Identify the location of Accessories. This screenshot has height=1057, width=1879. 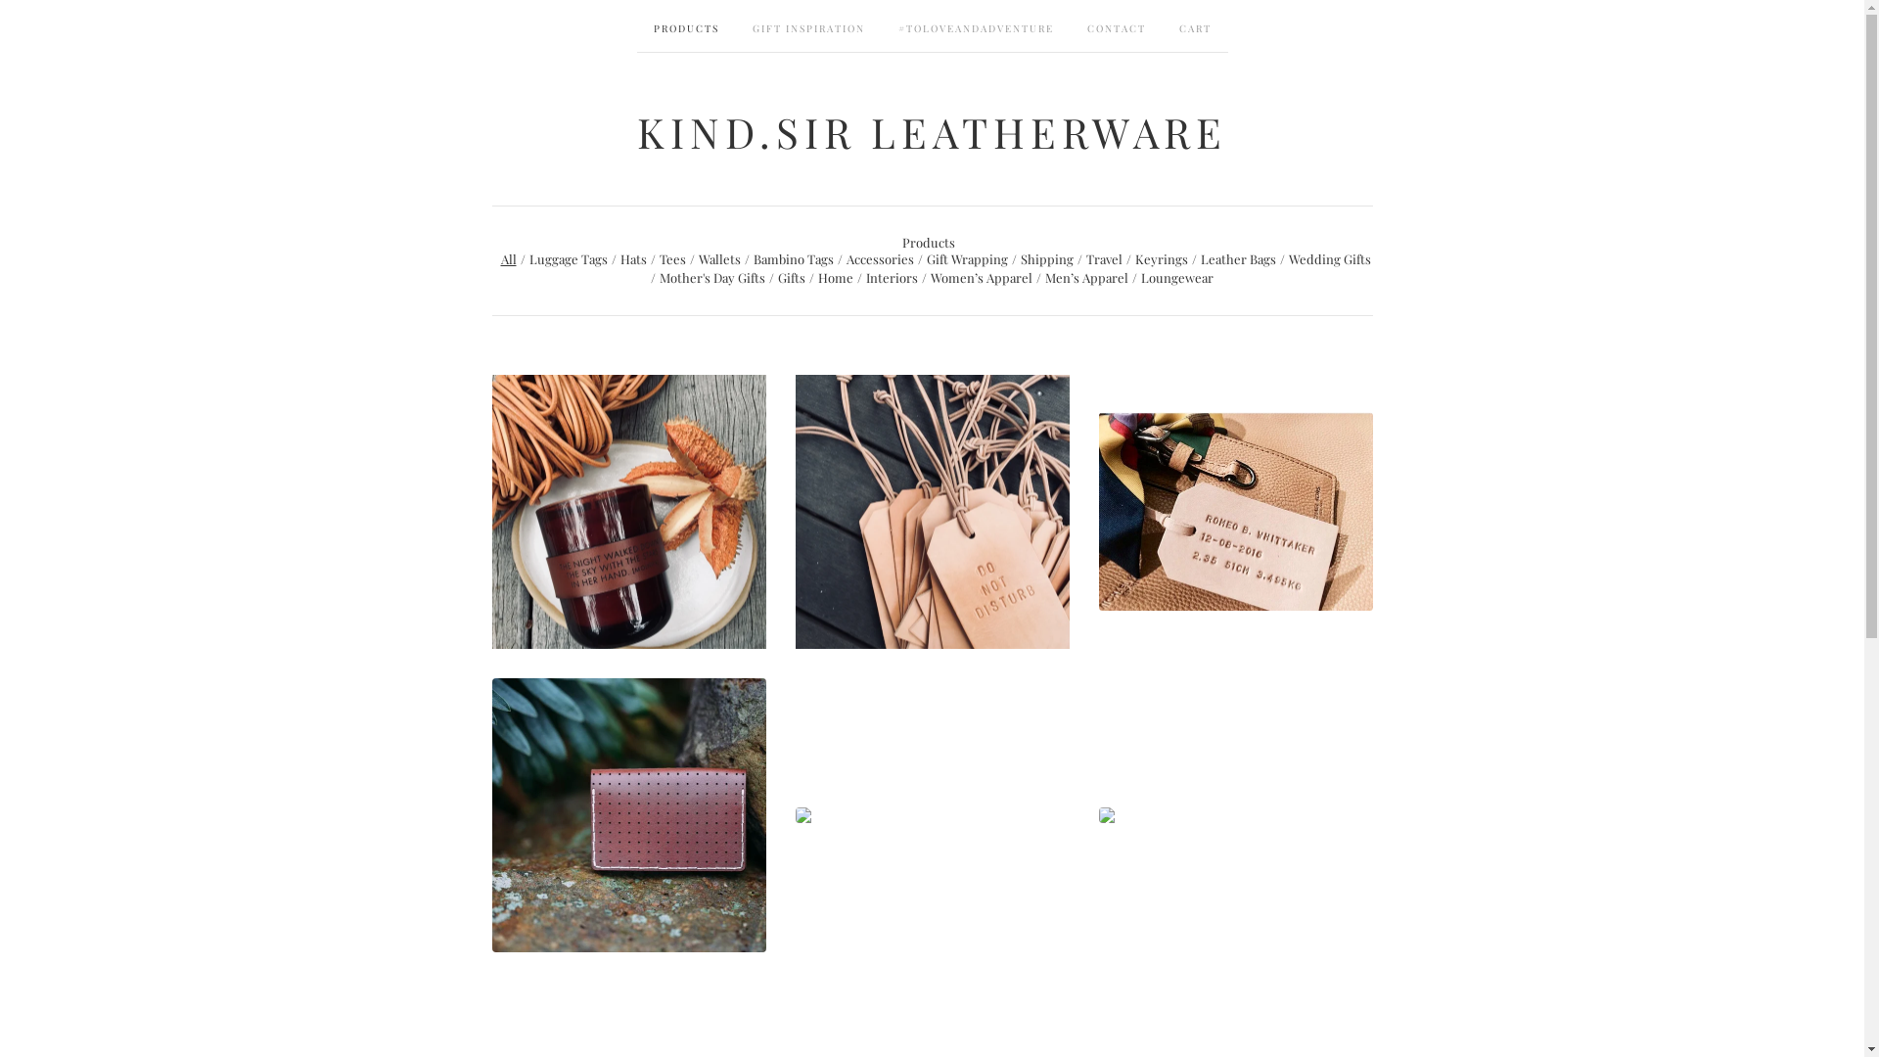
(879, 258).